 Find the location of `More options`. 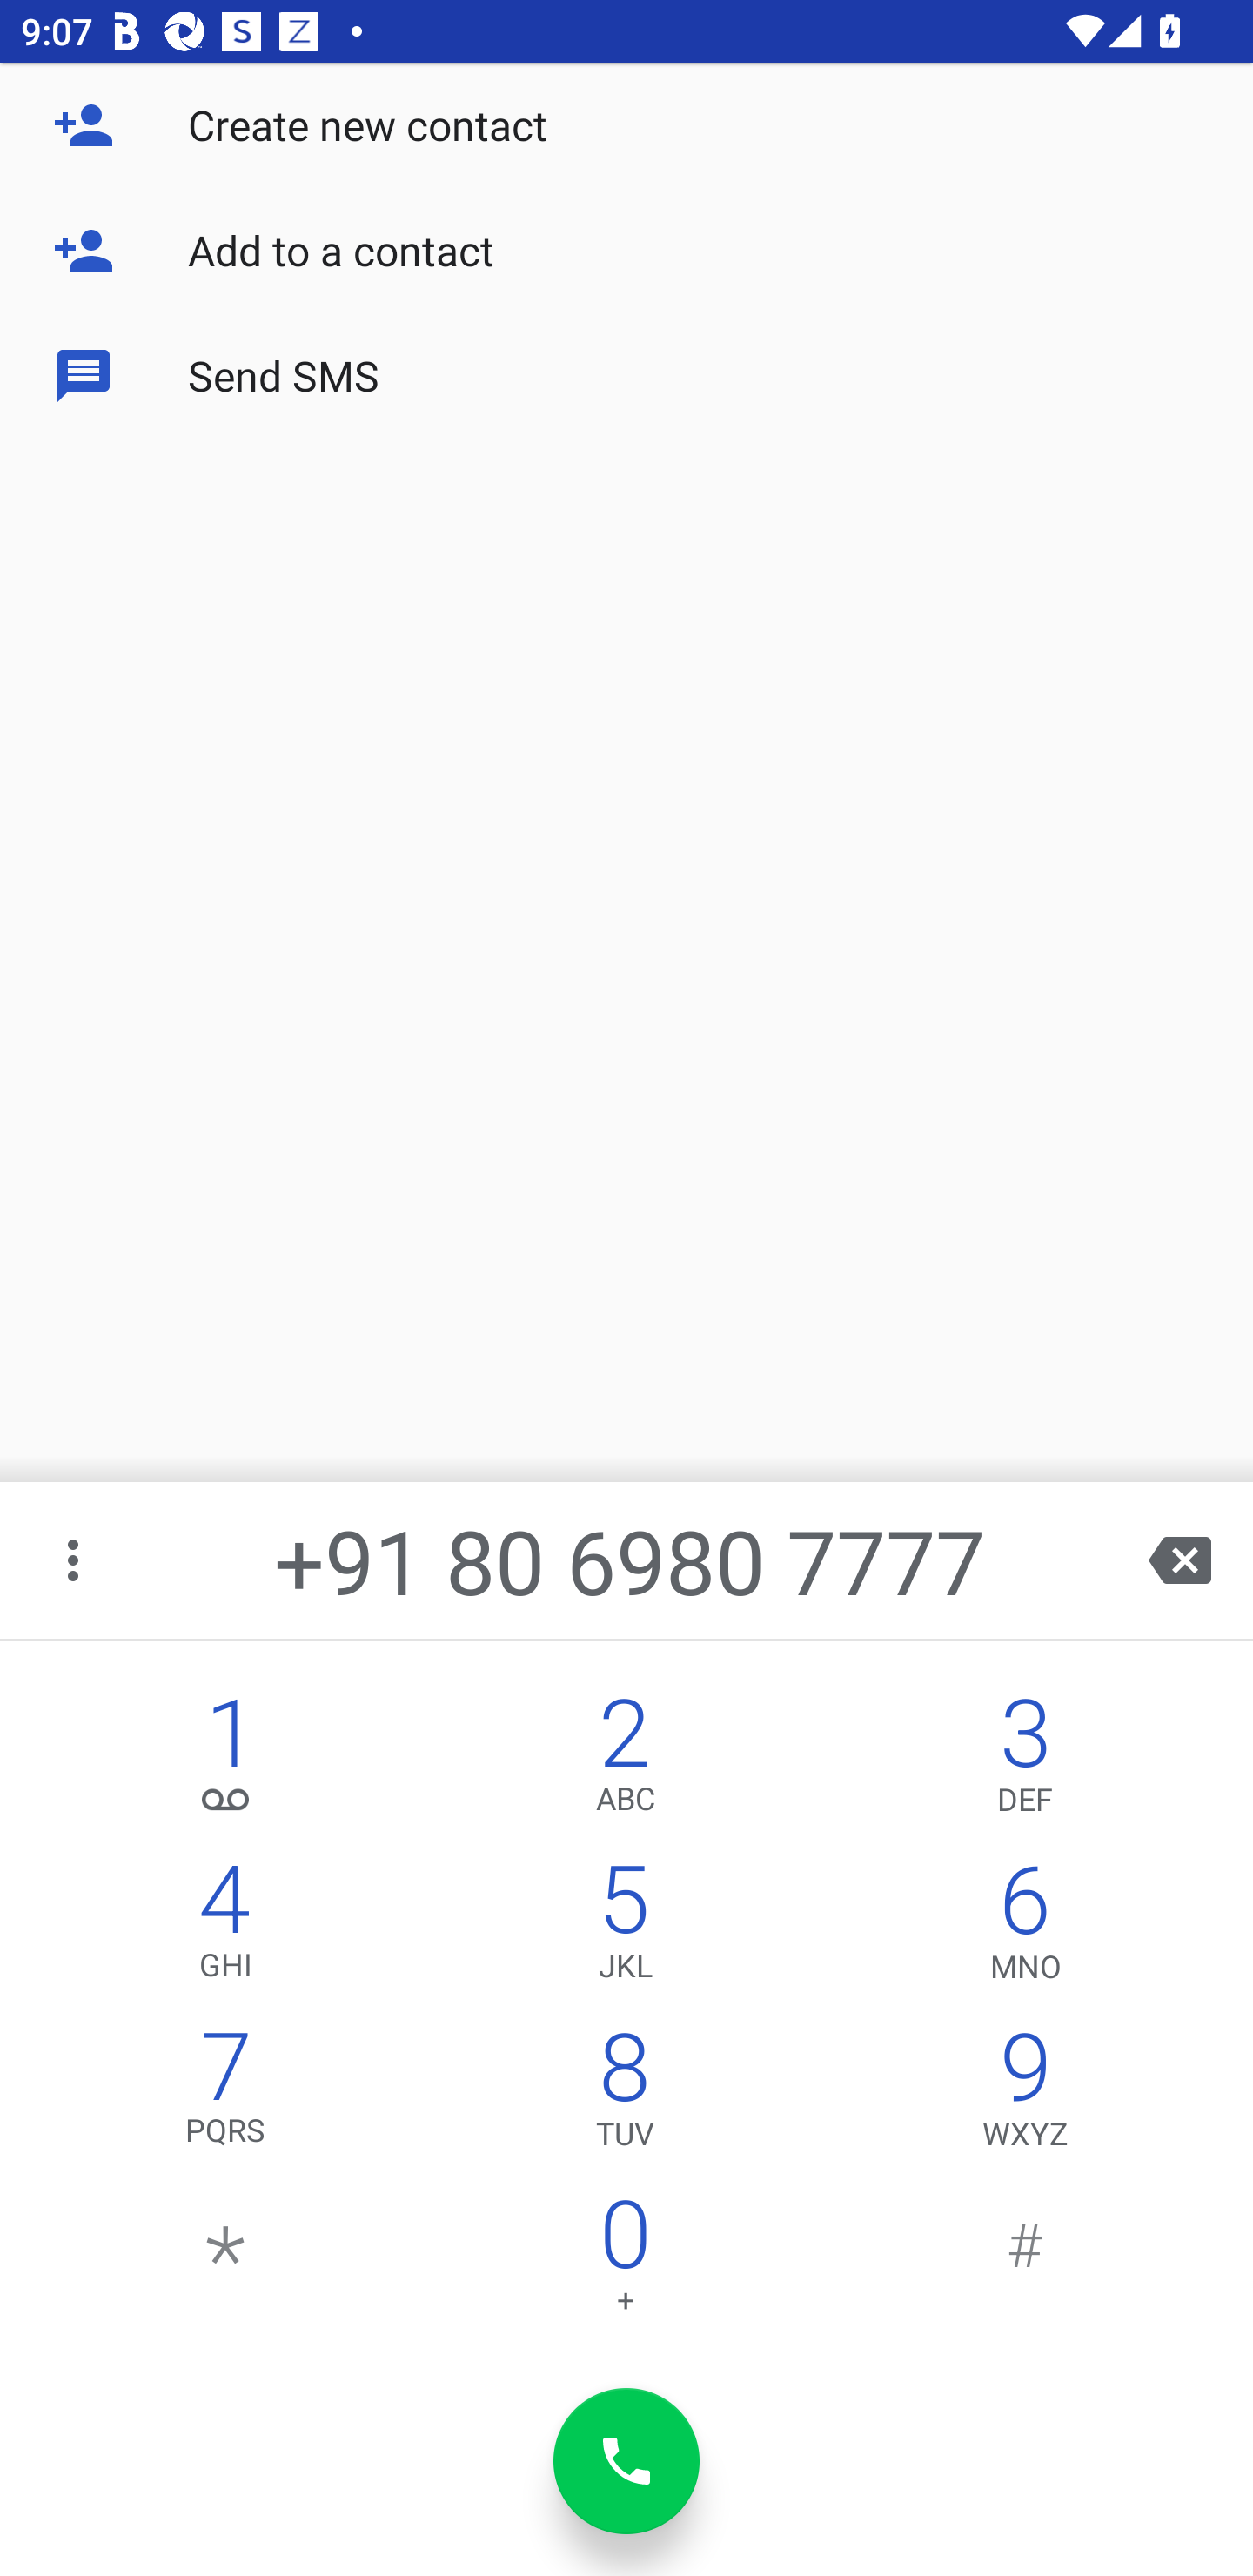

More options is located at coordinates (75, 1560).